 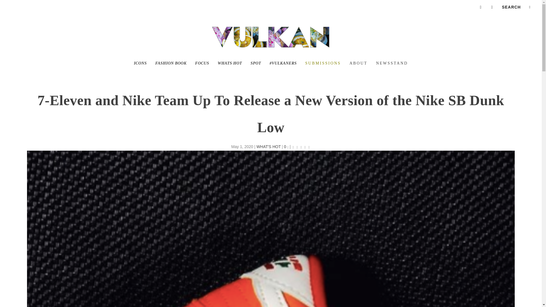 I want to click on 0, so click(x=286, y=146).